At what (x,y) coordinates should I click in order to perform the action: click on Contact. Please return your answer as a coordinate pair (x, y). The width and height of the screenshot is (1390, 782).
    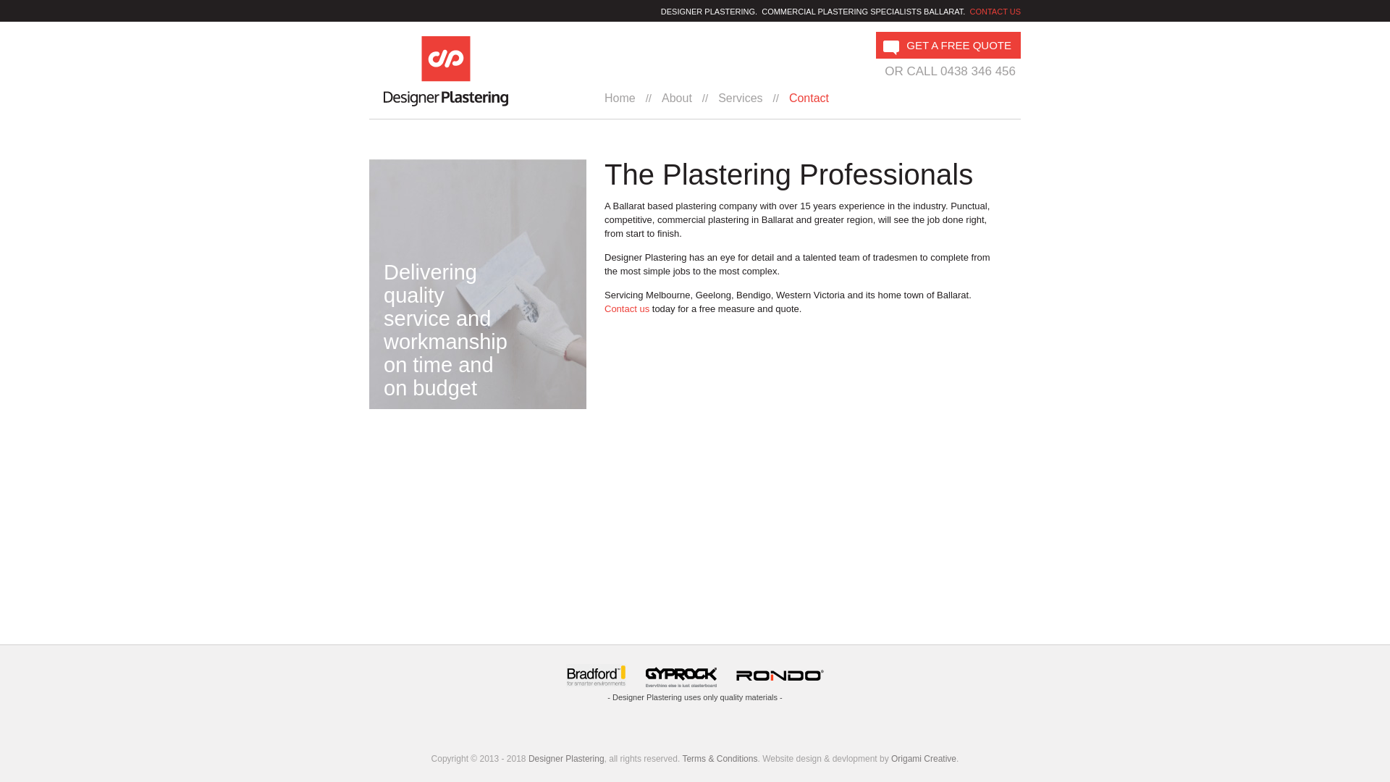
    Looking at the image, I should click on (809, 98).